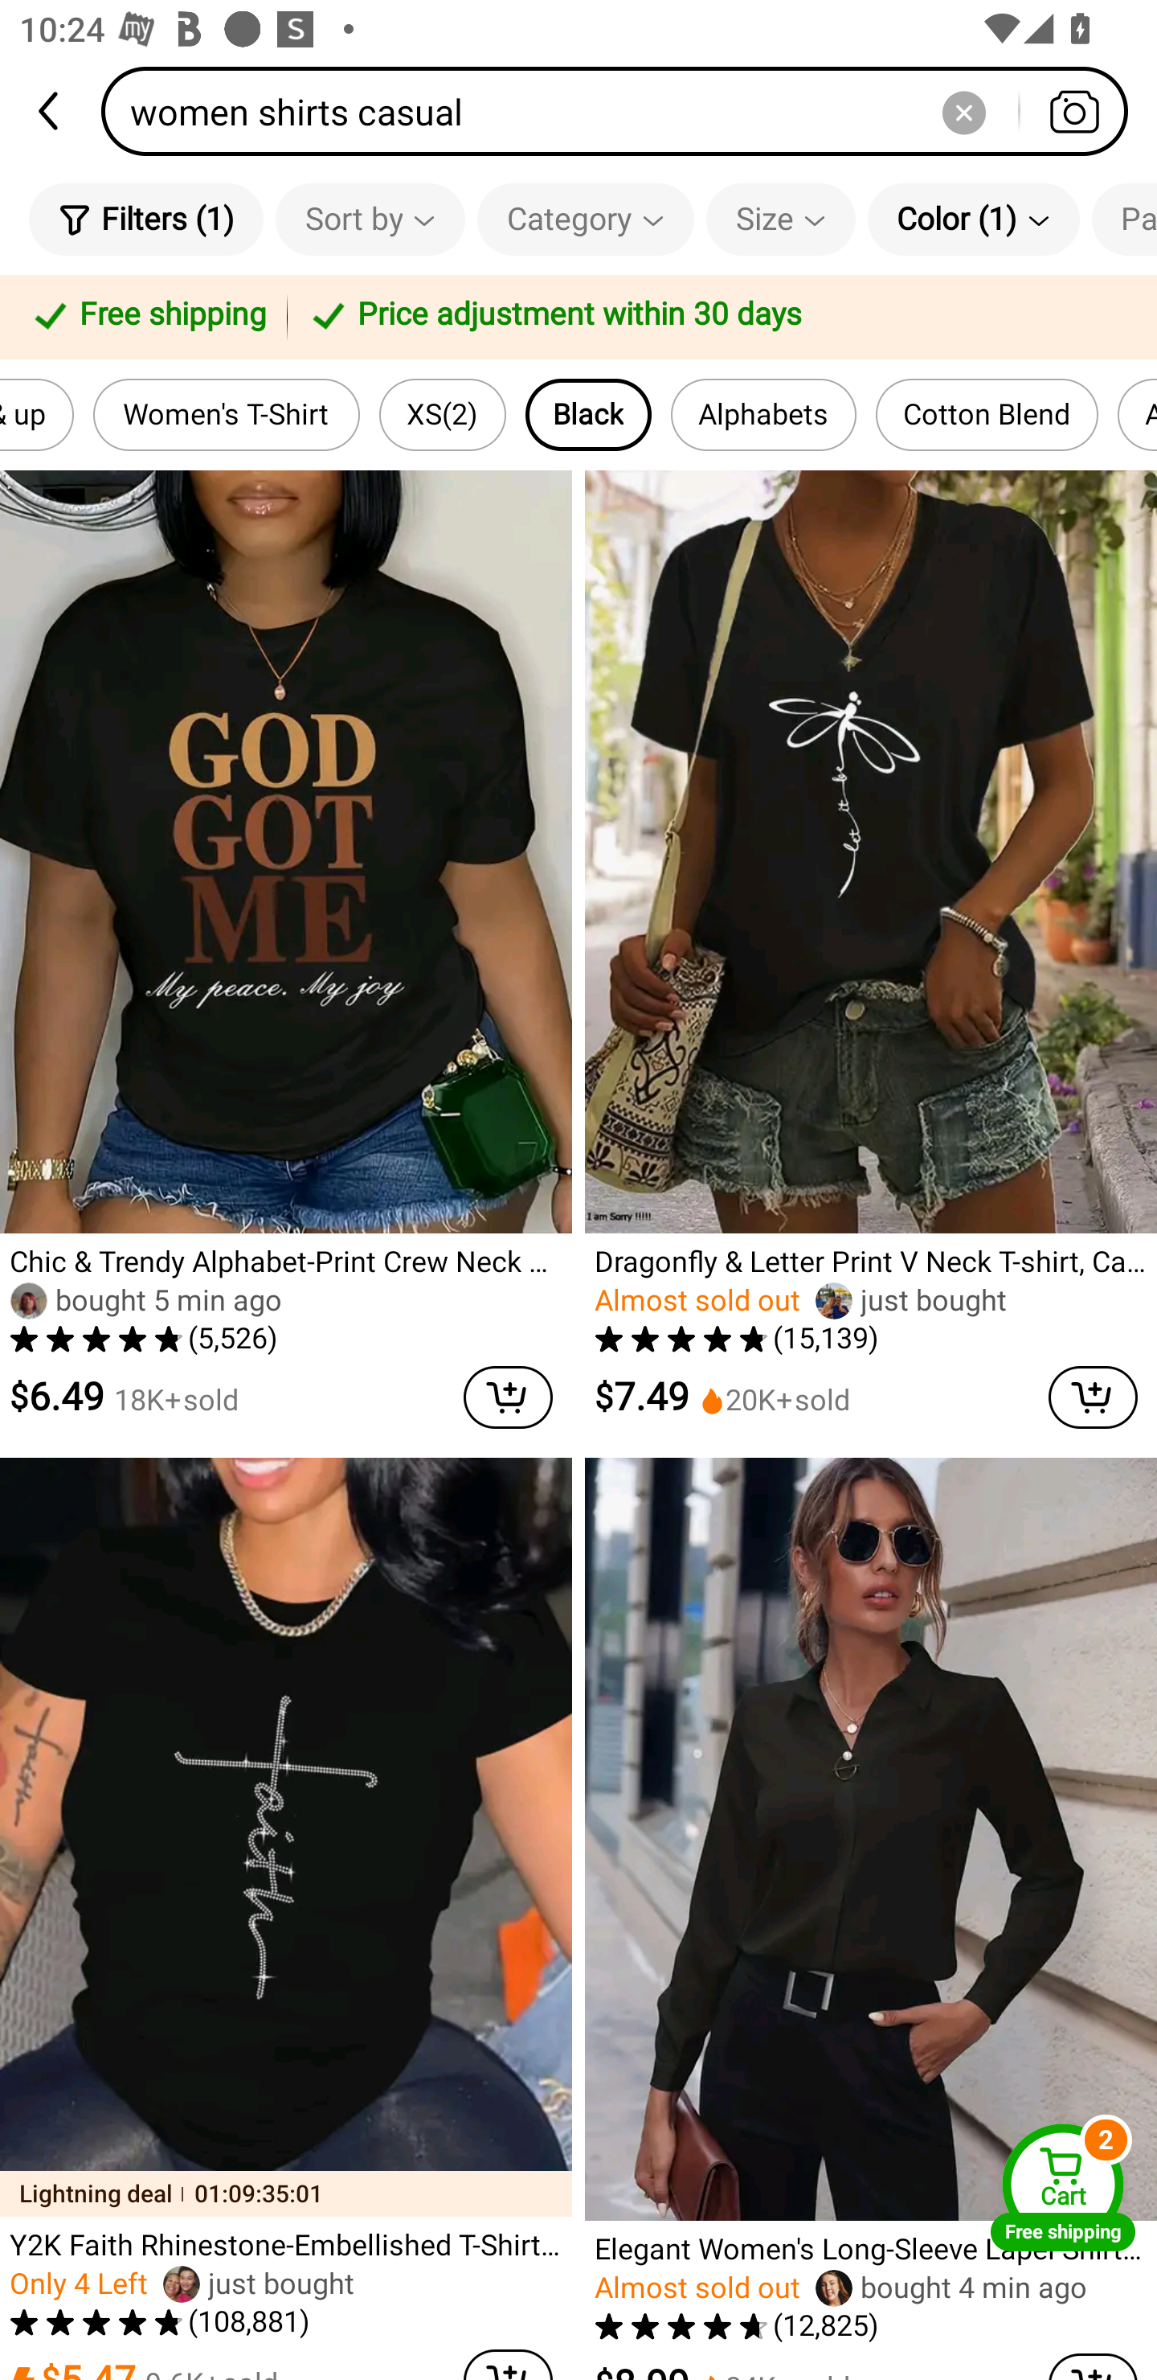 This screenshot has height=2380, width=1157. Describe the element at coordinates (146, 219) in the screenshot. I see `Filters (1)` at that location.